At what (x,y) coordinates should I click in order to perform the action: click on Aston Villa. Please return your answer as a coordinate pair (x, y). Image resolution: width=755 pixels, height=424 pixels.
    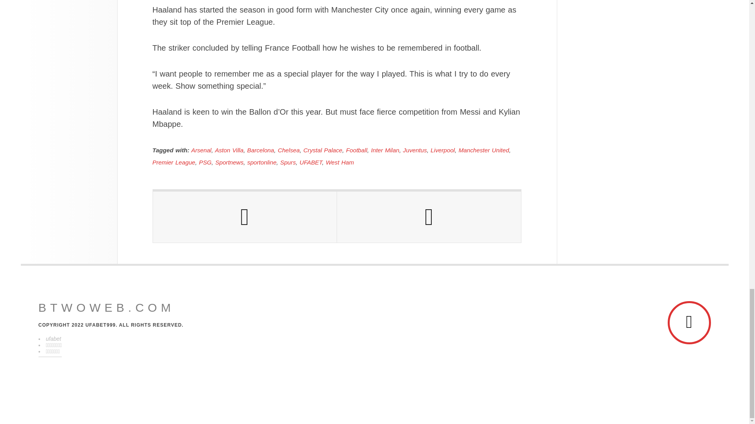
    Looking at the image, I should click on (229, 150).